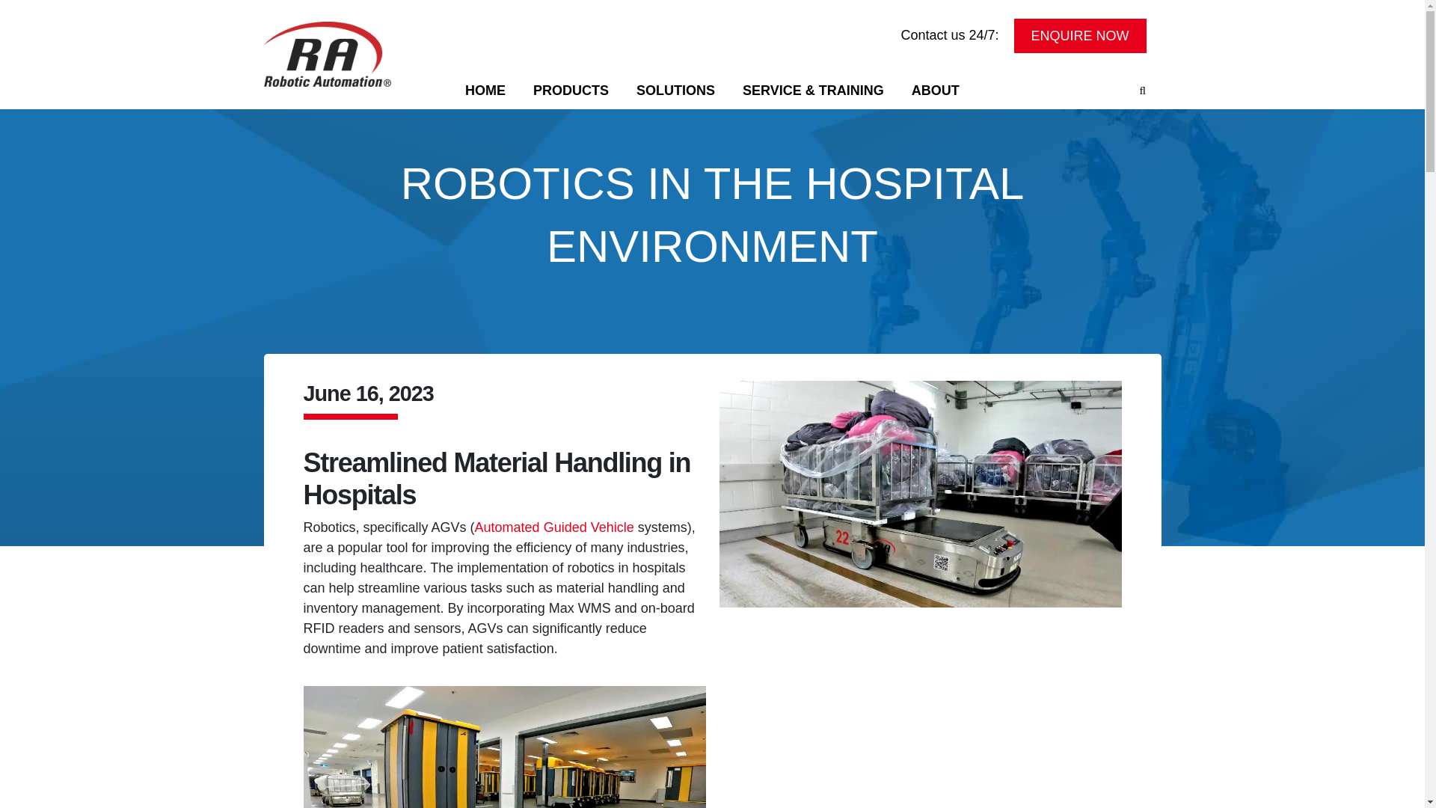 This screenshot has height=808, width=1436. Describe the element at coordinates (676, 90) in the screenshot. I see `SOLUTIONS` at that location.